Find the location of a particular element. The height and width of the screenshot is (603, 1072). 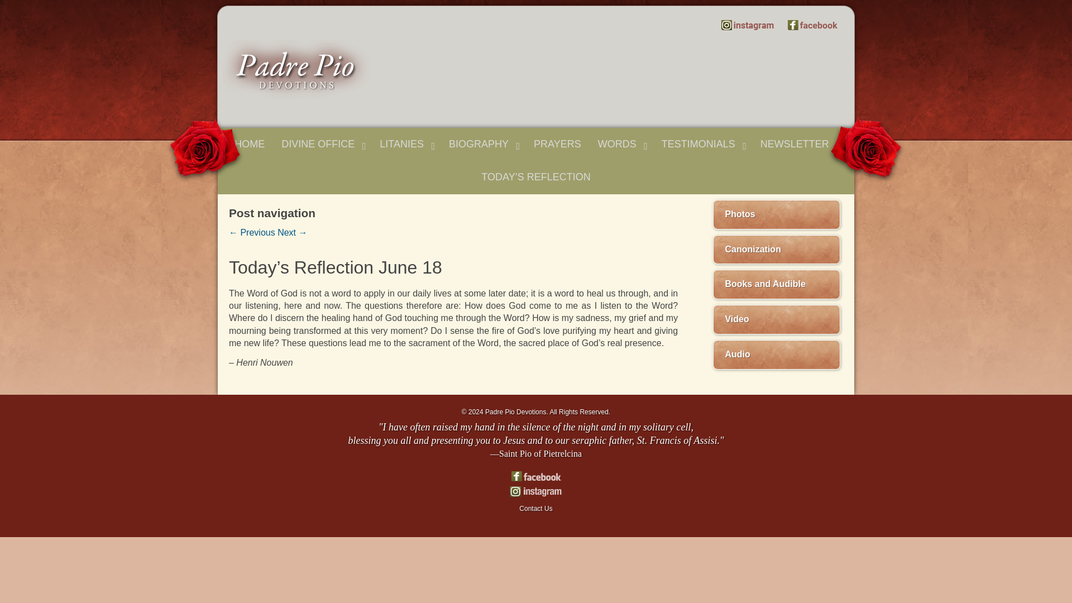

WORDS is located at coordinates (621, 144).